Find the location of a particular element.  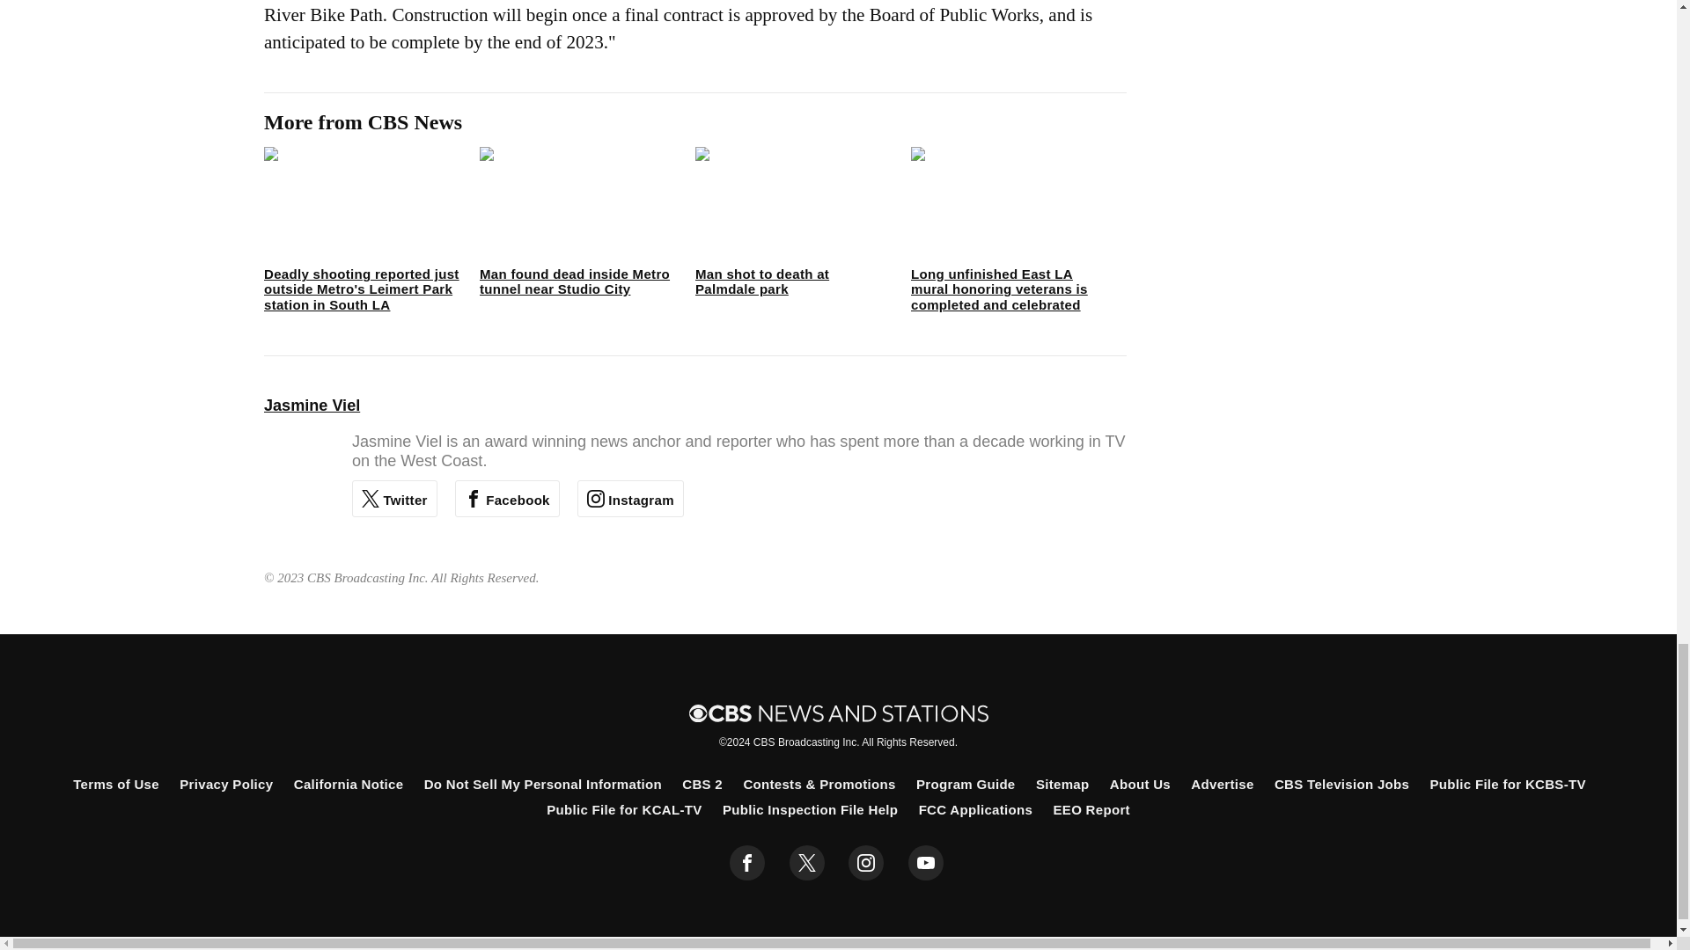

facebook is located at coordinates (747, 863).